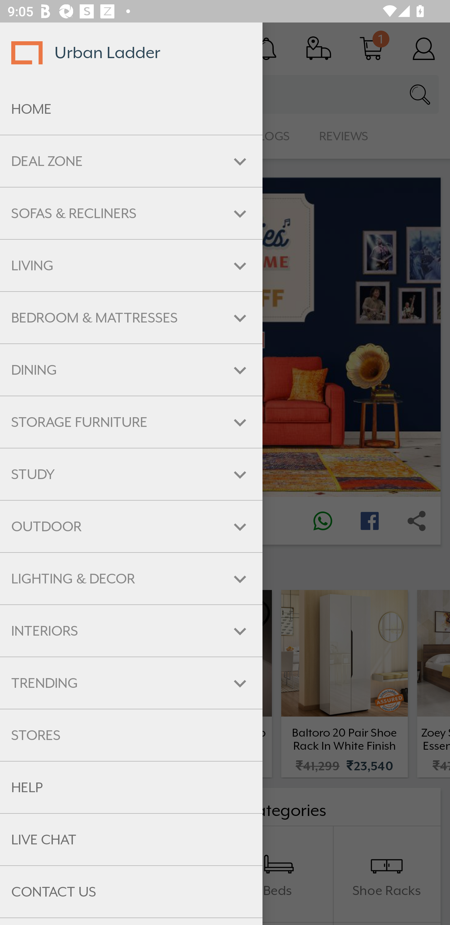 Image resolution: width=450 pixels, height=925 pixels. Describe the element at coordinates (131, 631) in the screenshot. I see `INTERIORS ` at that location.